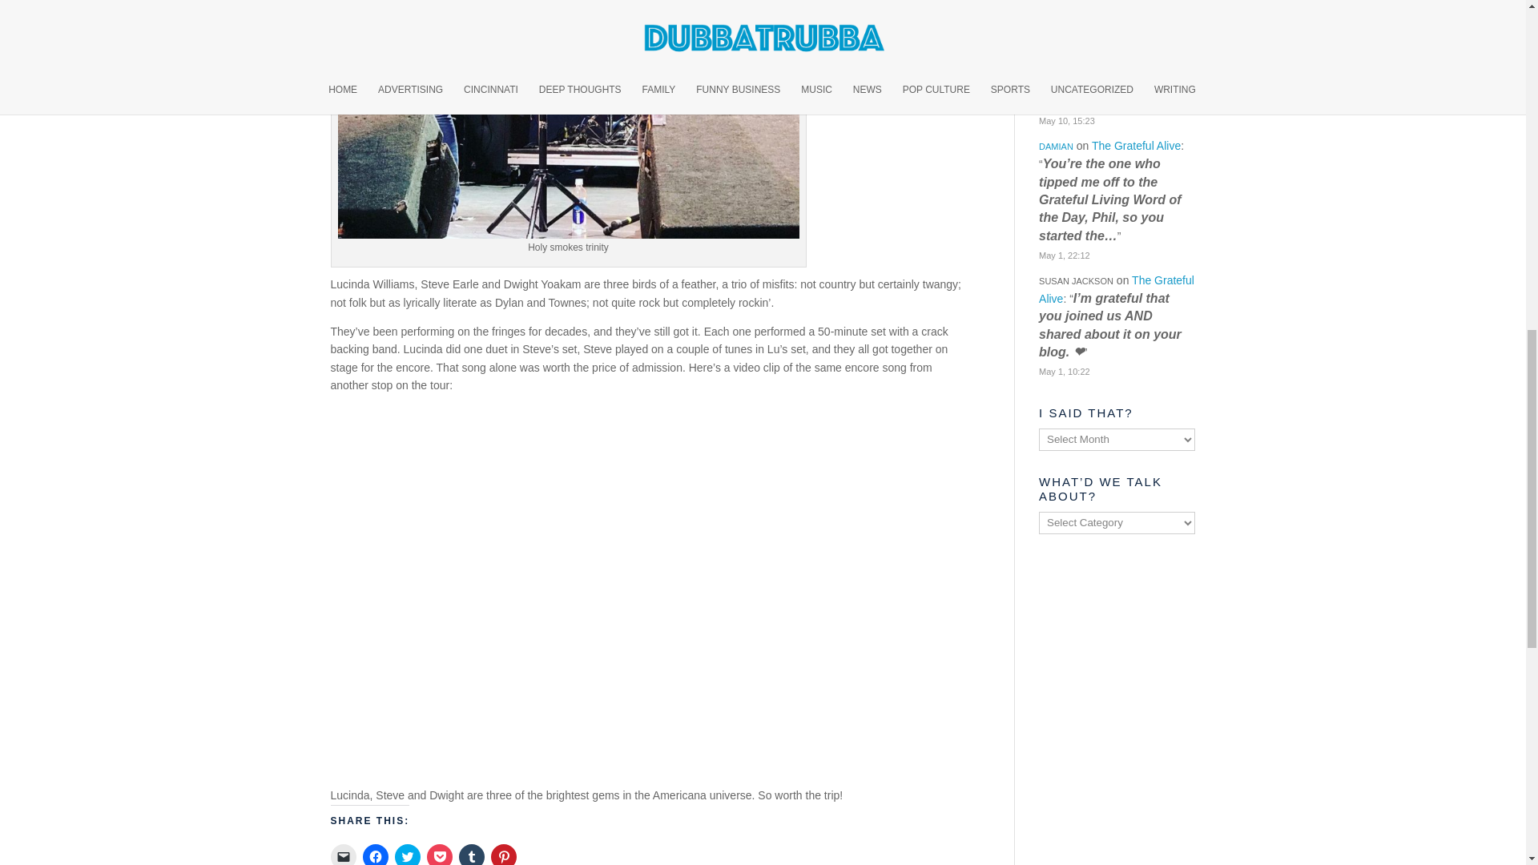  I want to click on Click to email a link to a friend, so click(343, 855).